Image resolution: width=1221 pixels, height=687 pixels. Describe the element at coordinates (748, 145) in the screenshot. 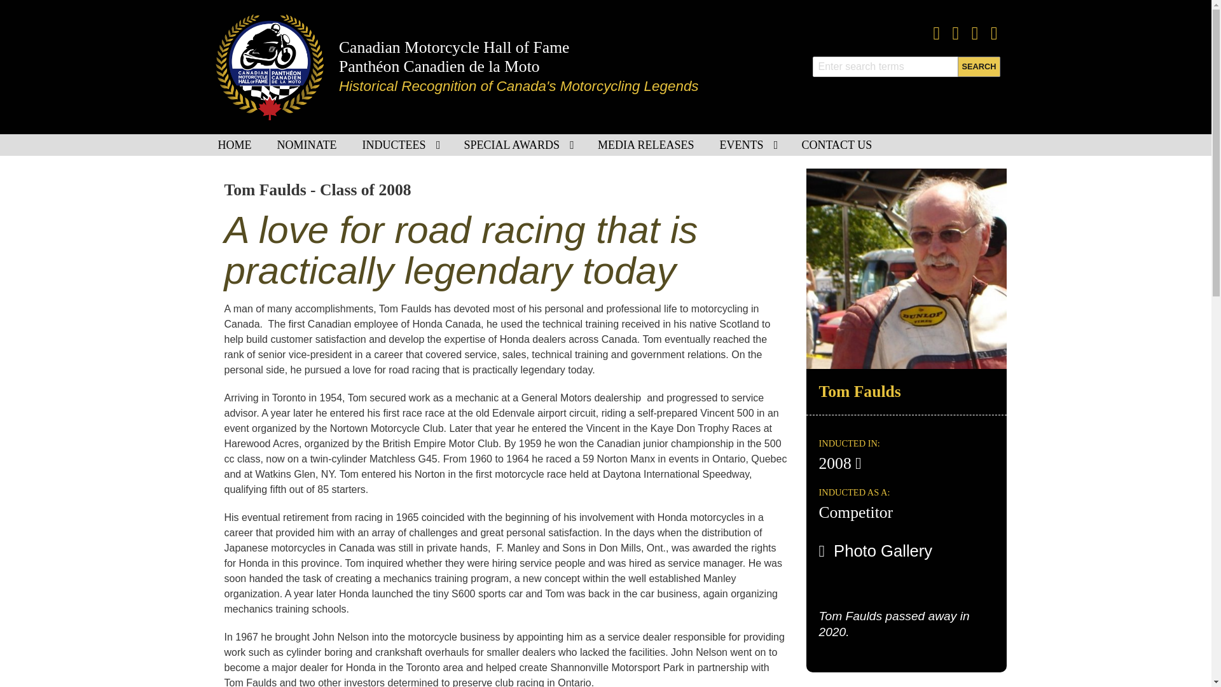

I see `EVENTS` at that location.